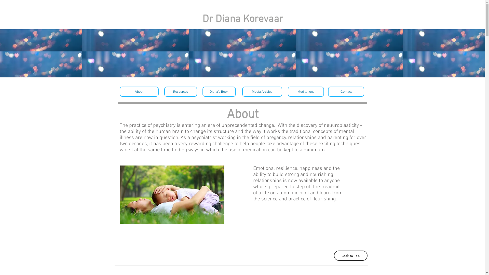  I want to click on Meditations, so click(306, 92).